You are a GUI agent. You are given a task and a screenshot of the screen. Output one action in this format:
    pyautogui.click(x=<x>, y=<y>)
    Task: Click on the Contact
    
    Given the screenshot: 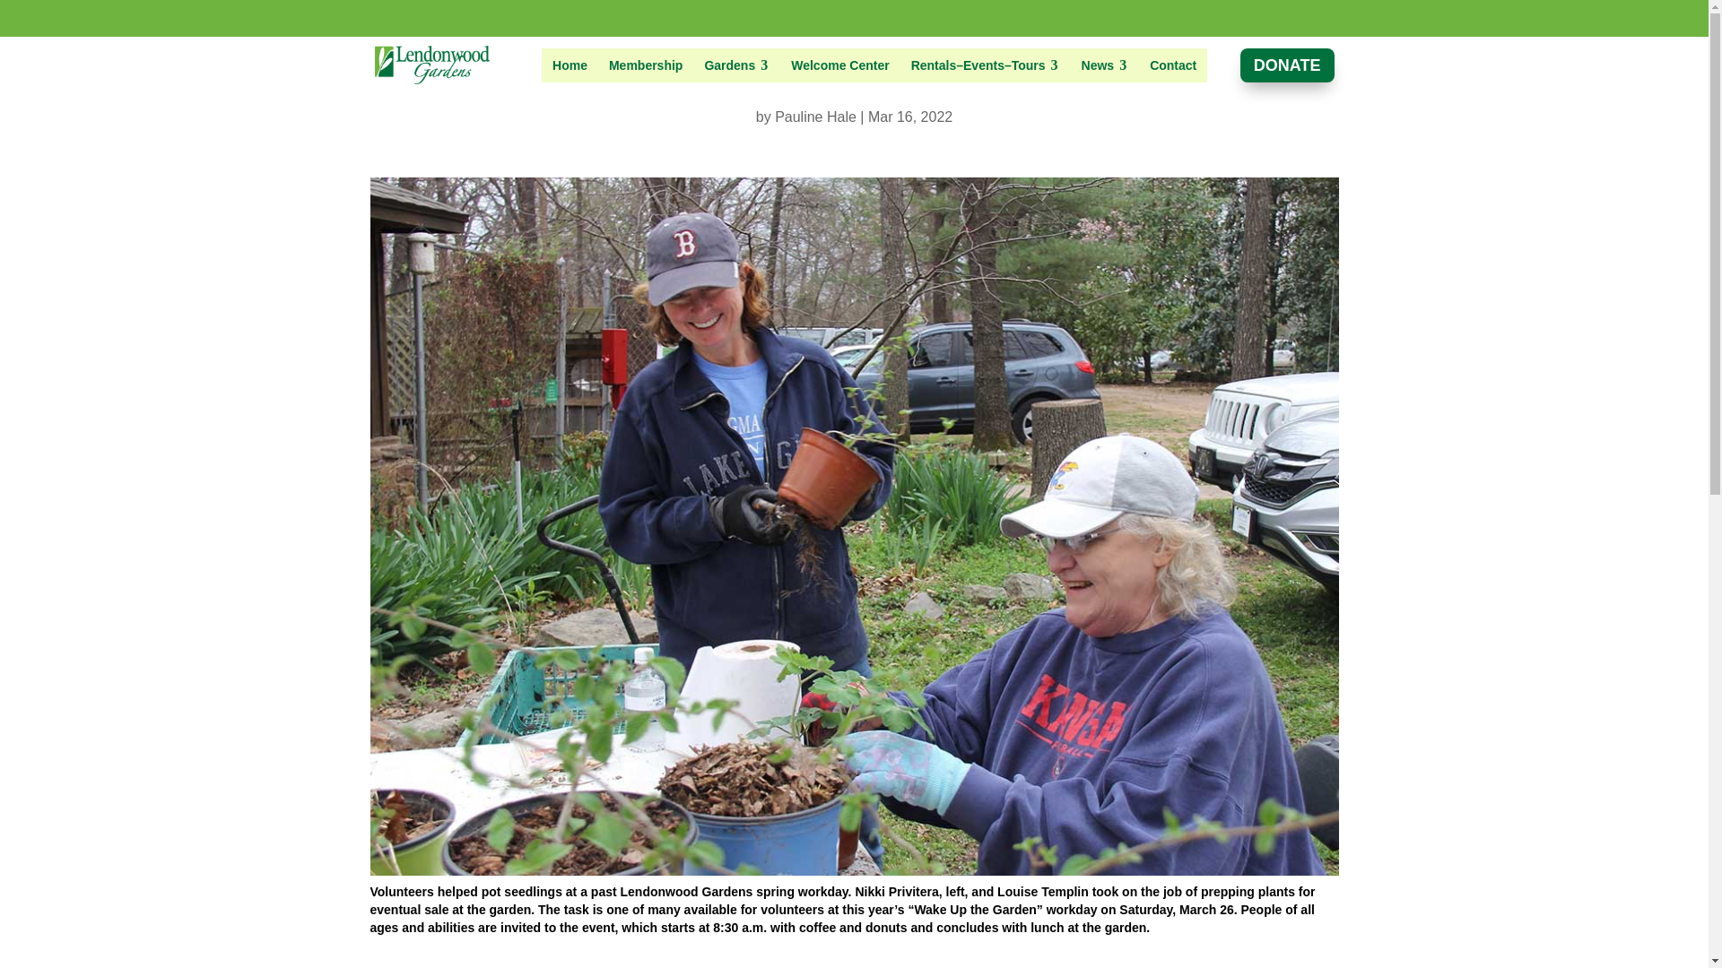 What is the action you would take?
    pyautogui.click(x=1172, y=65)
    